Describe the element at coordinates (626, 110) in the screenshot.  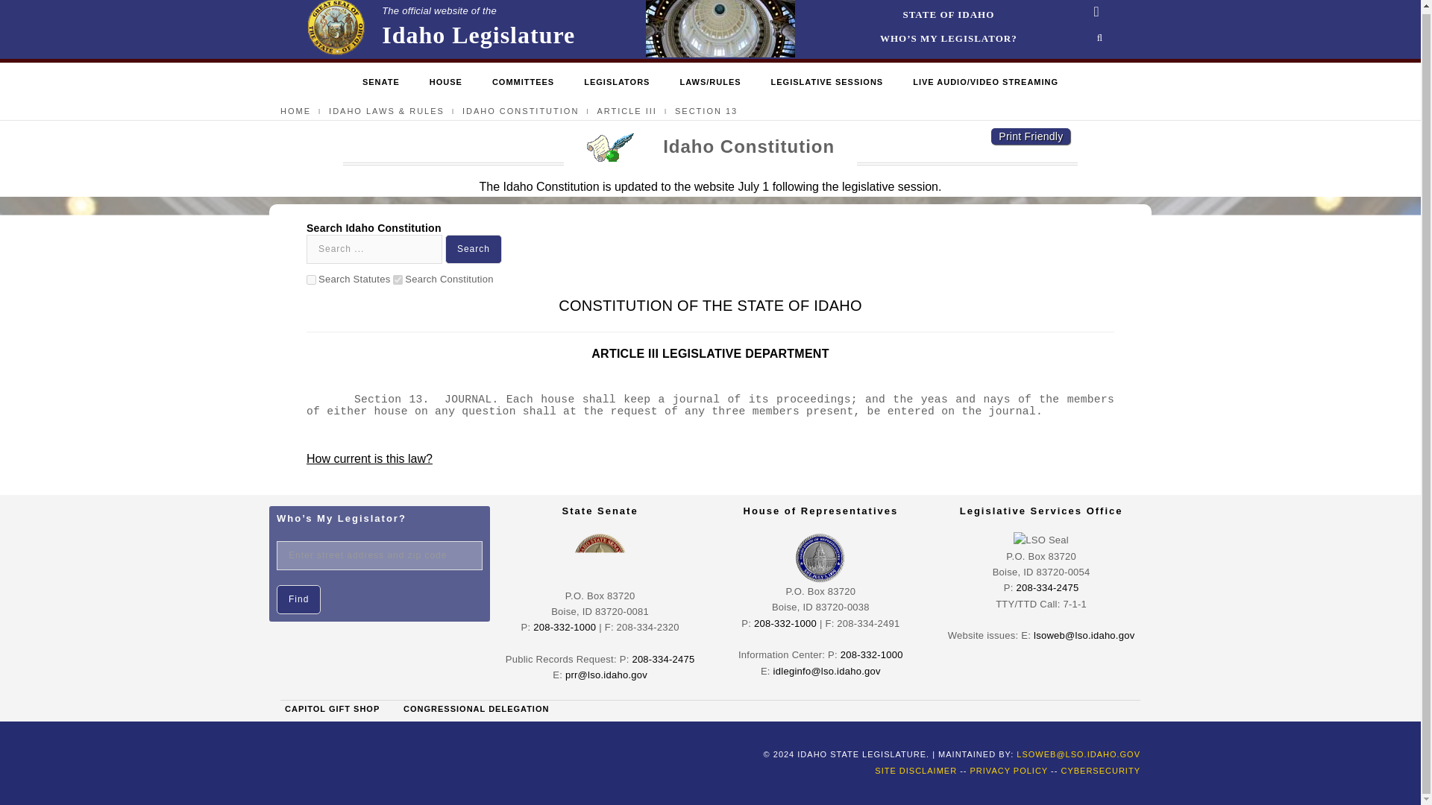
I see `Browse to: ARTICLE III` at that location.